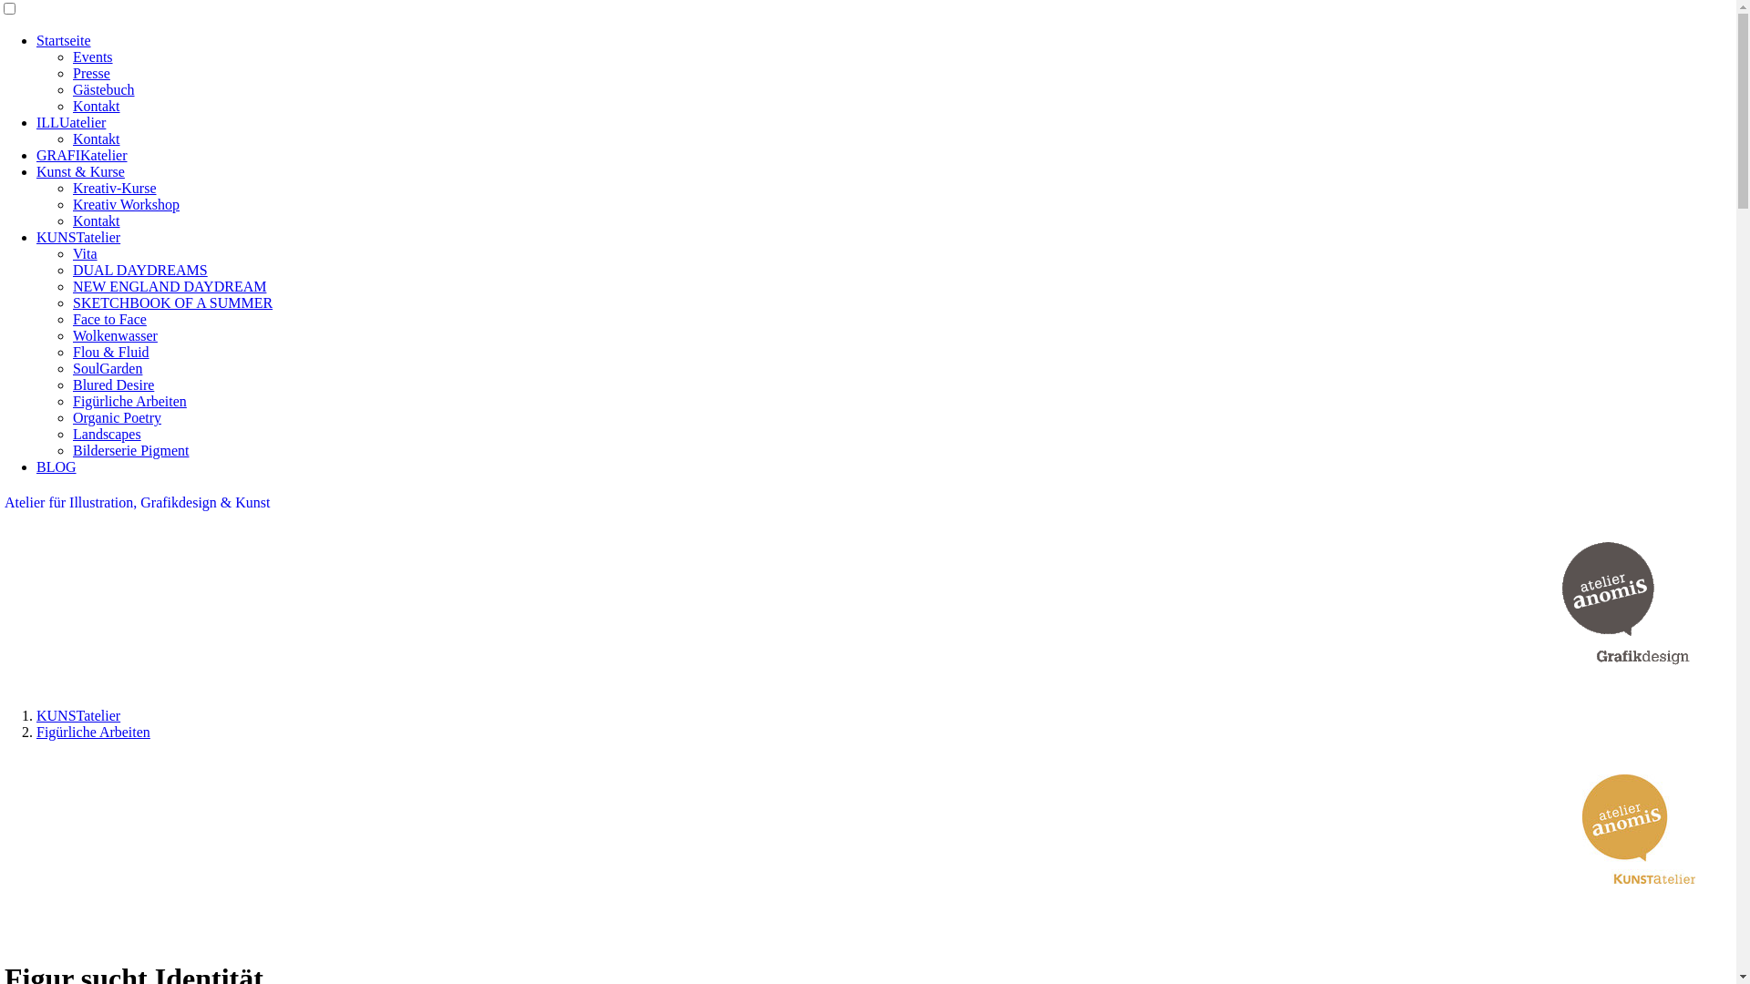  Describe the element at coordinates (71, 122) in the screenshot. I see `ILLUatelier` at that location.